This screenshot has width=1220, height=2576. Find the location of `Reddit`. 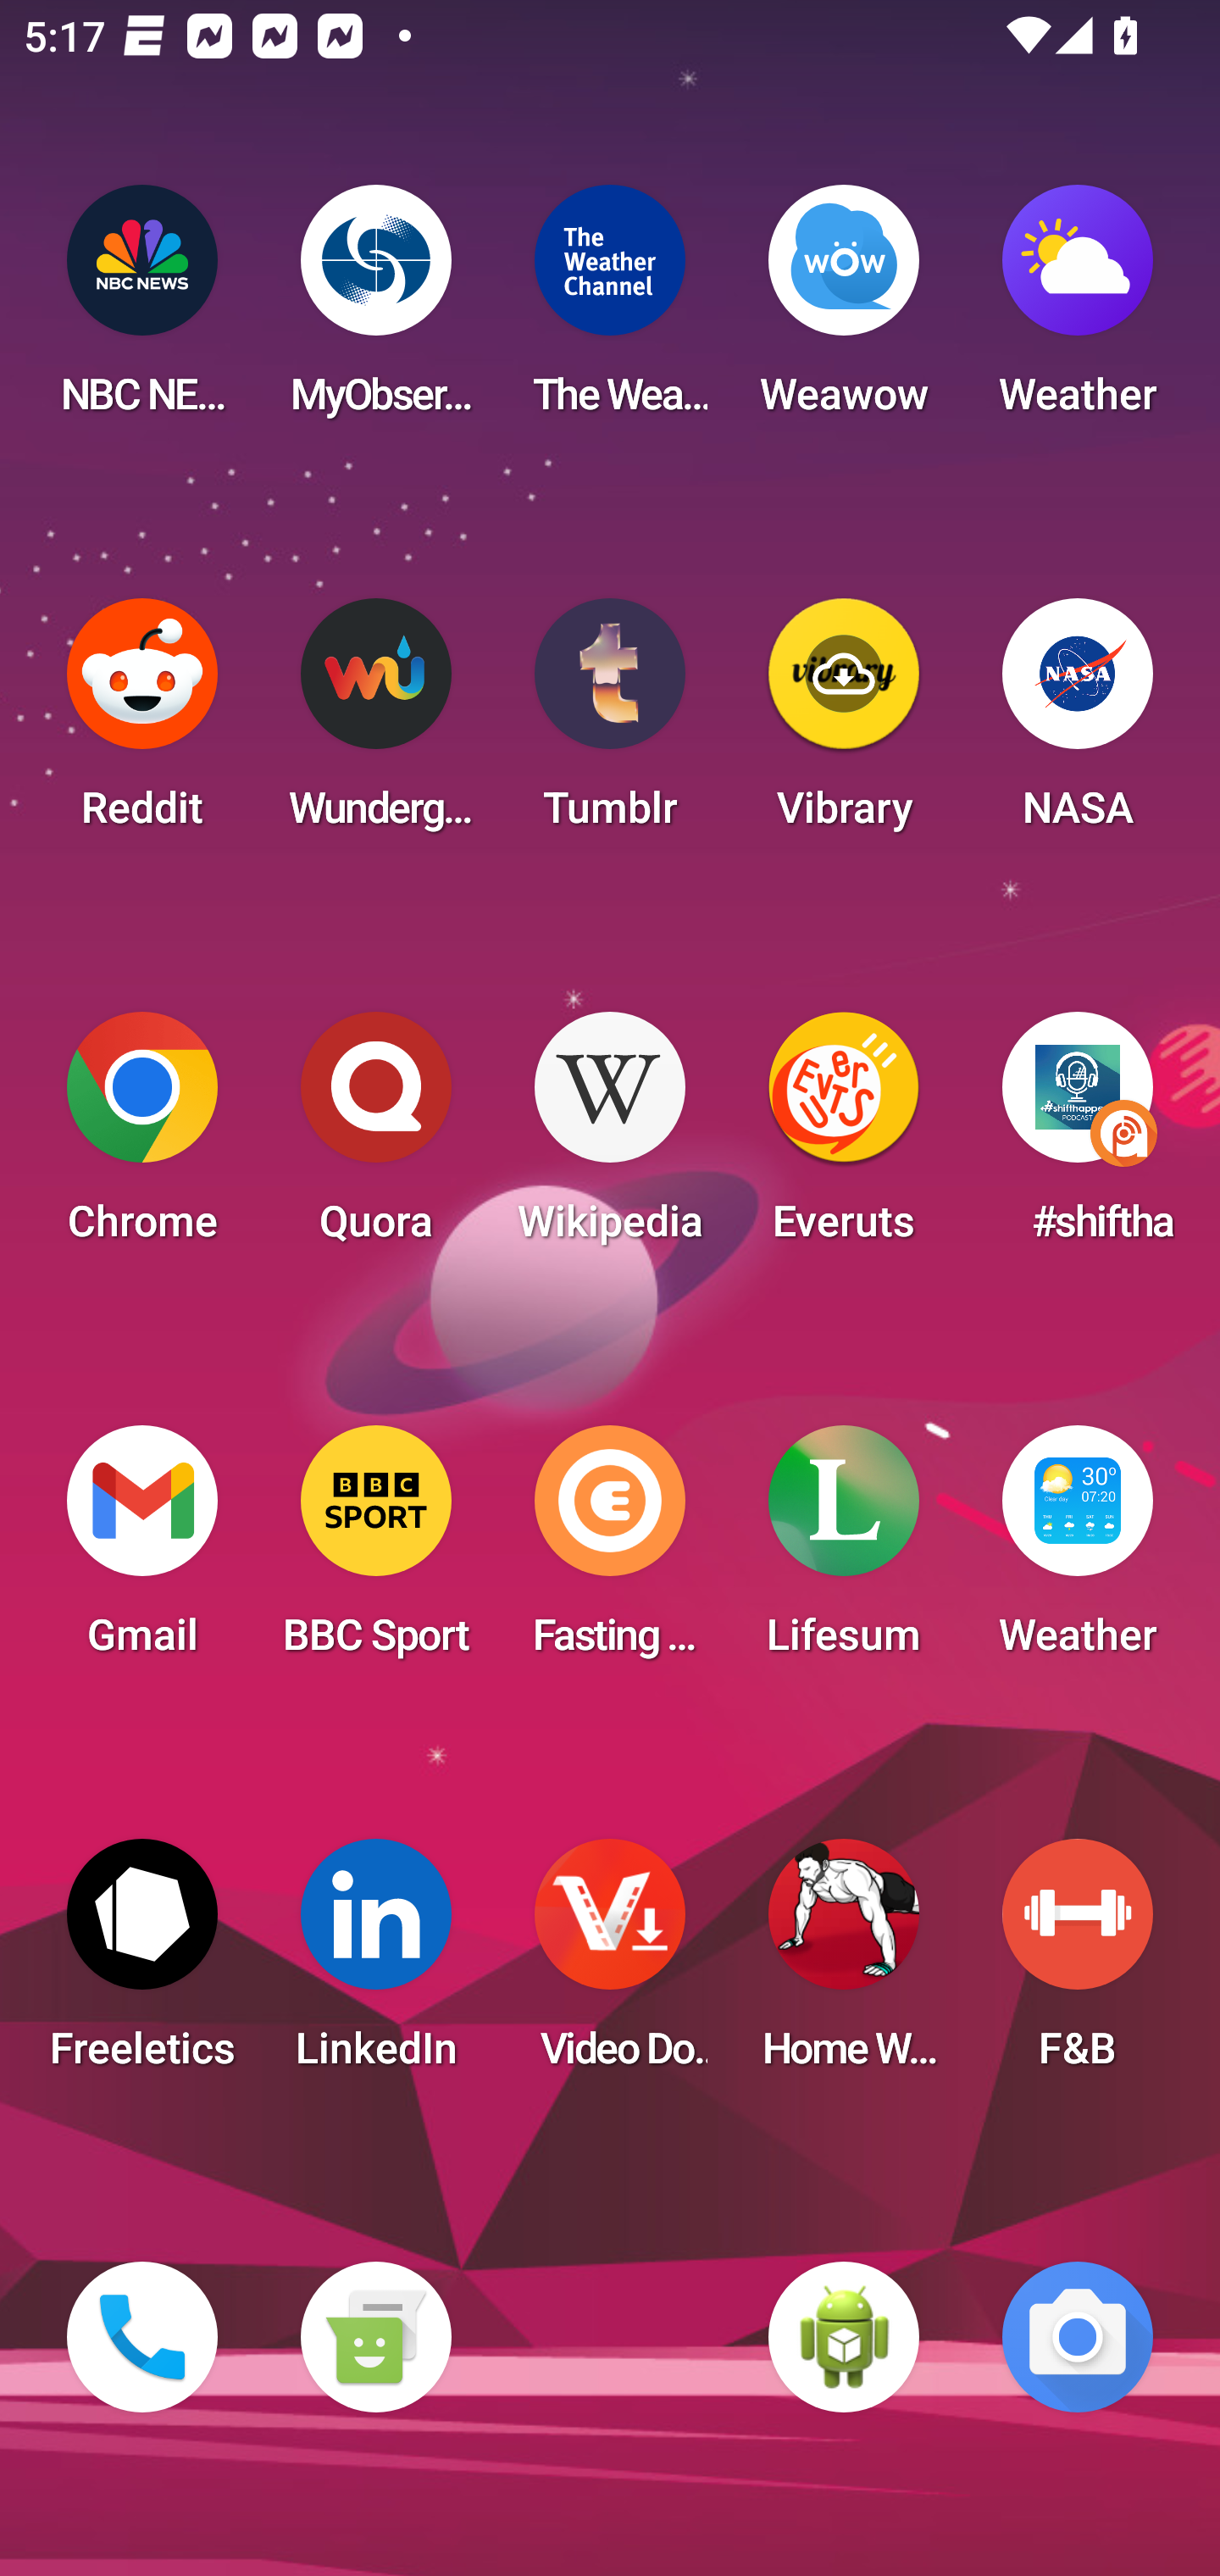

Reddit is located at coordinates (142, 724).